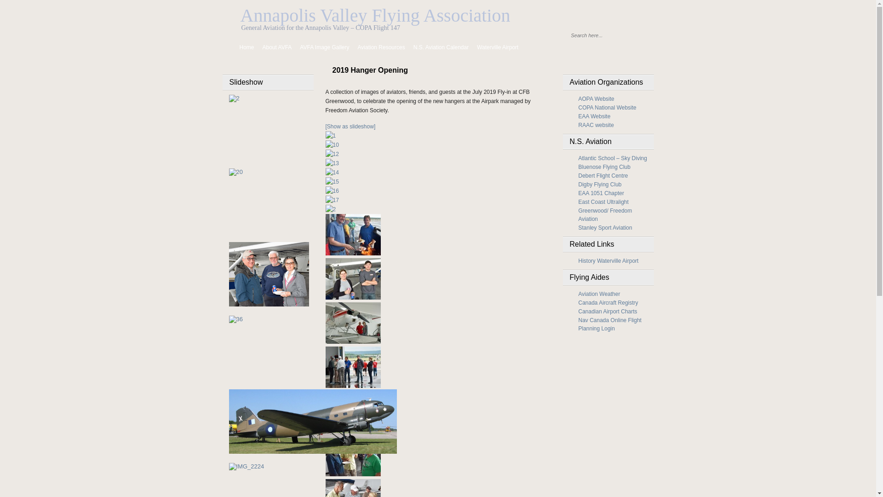  What do you see at coordinates (608, 108) in the screenshot?
I see `COPA National Website` at bounding box center [608, 108].